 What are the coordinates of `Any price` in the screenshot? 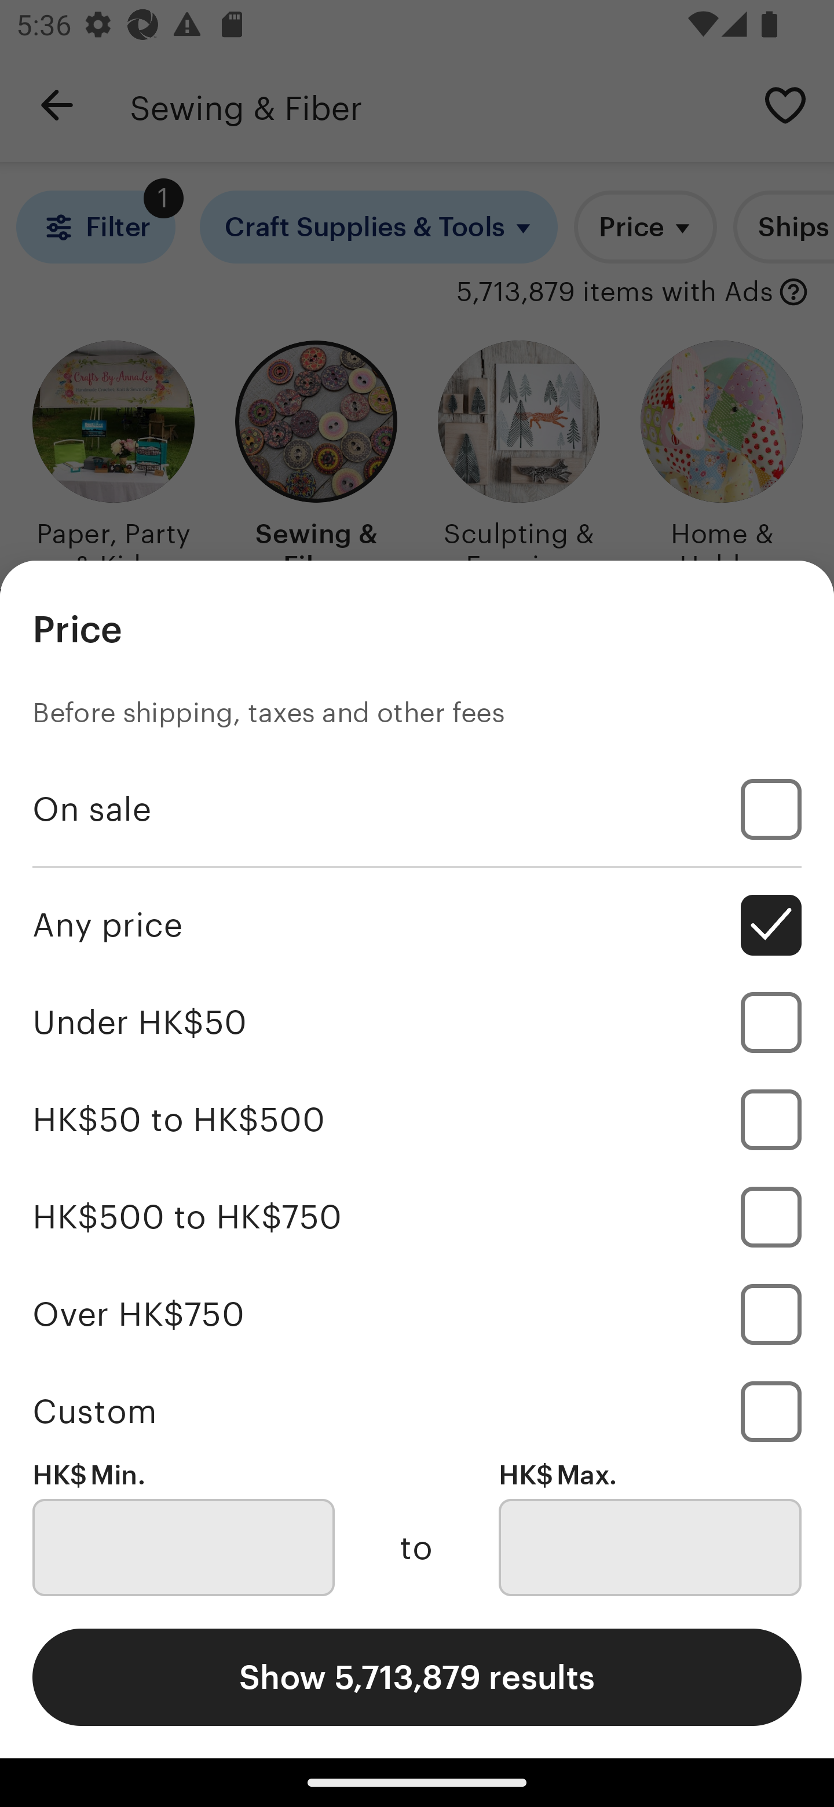 It's located at (417, 925).